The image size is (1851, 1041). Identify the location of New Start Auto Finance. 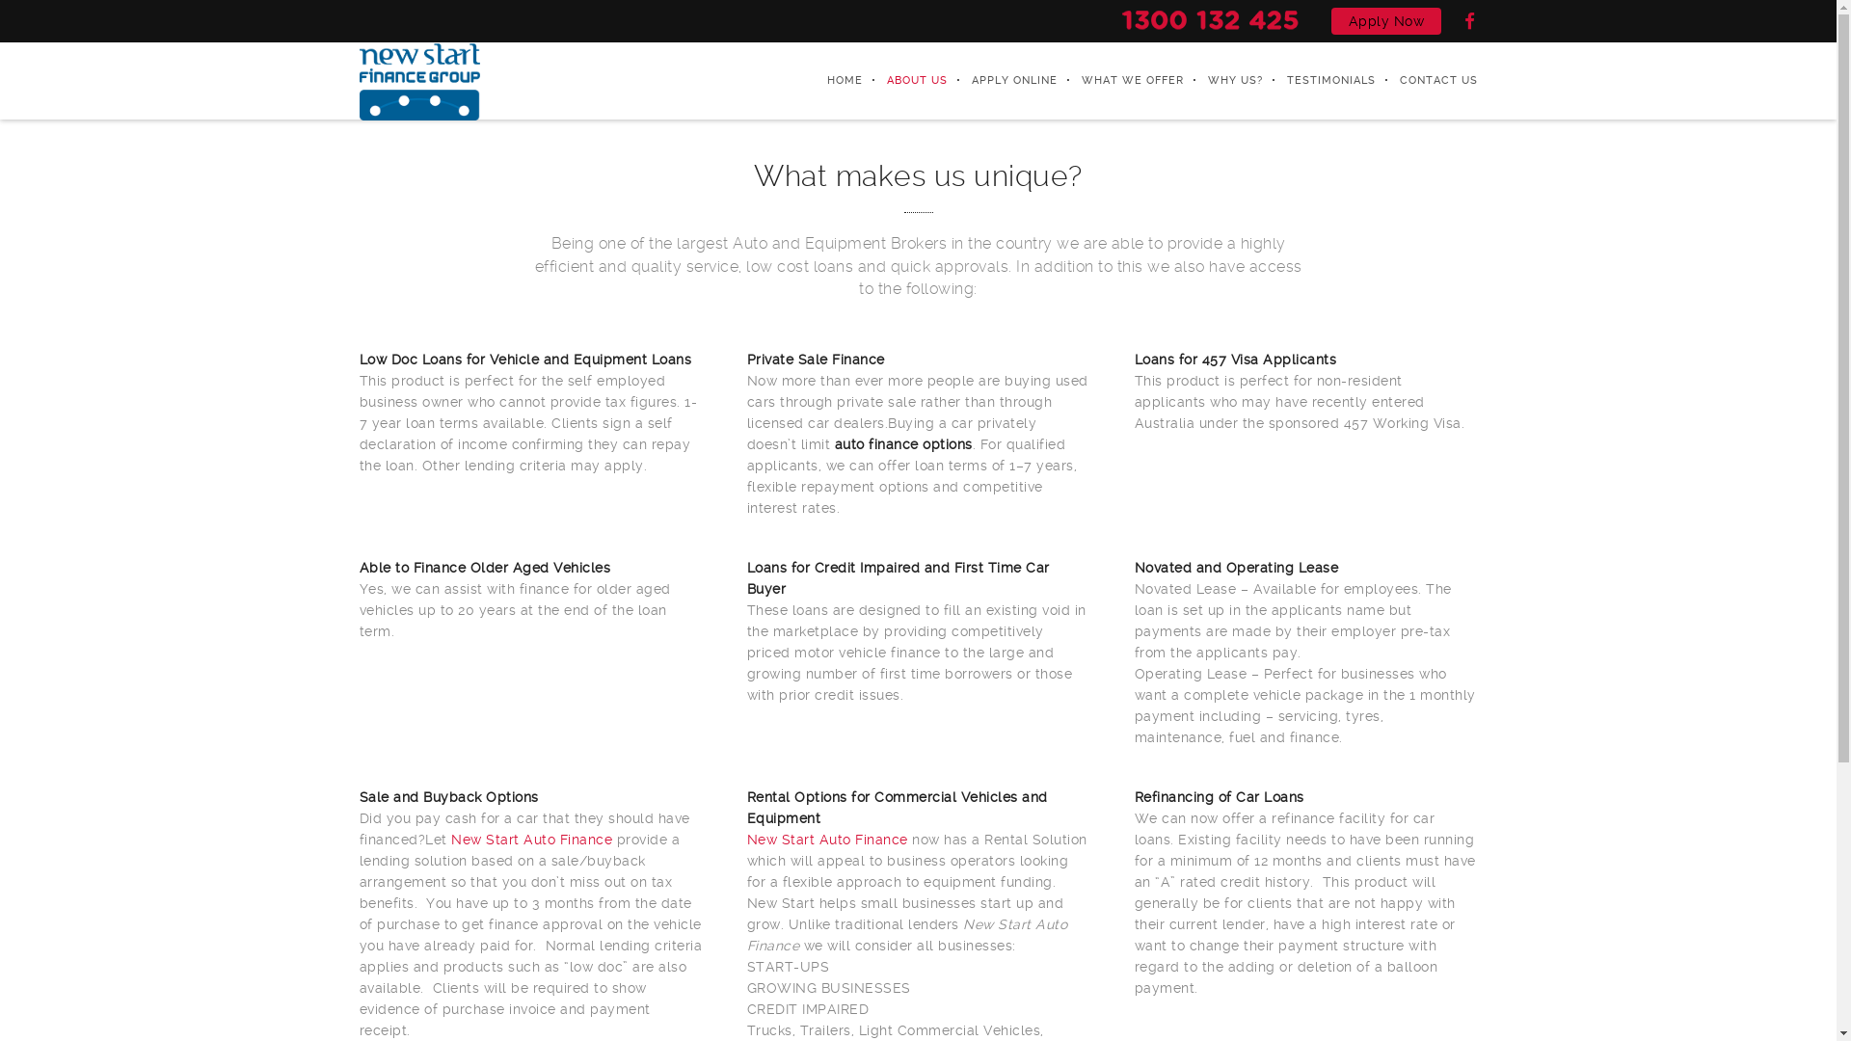
(418, 81).